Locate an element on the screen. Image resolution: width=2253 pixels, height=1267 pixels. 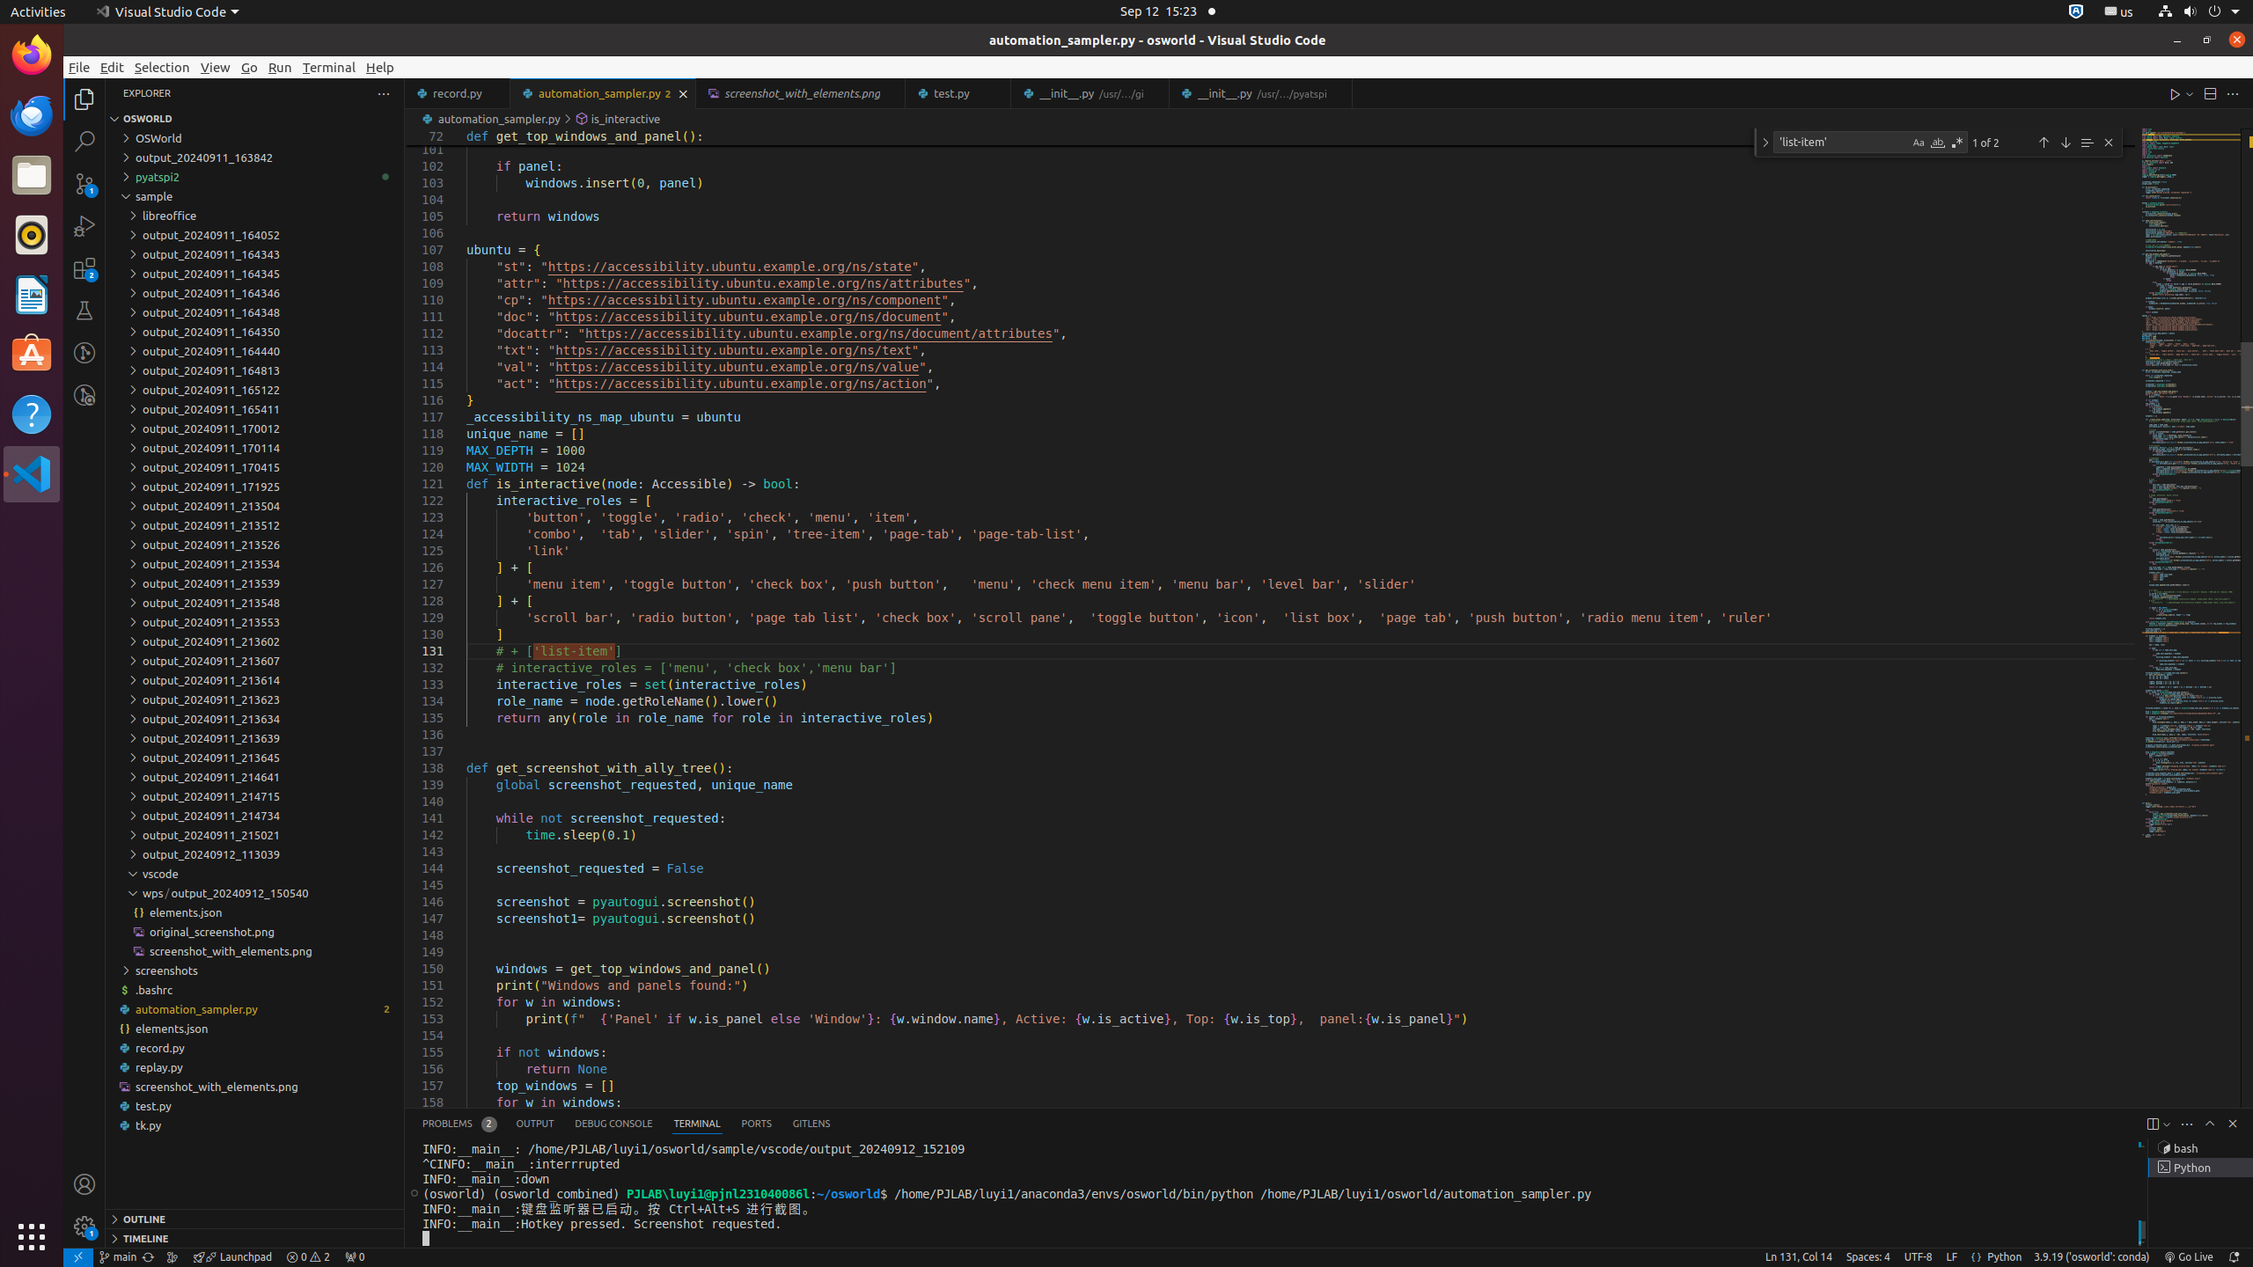
record.py is located at coordinates (255, 1048).